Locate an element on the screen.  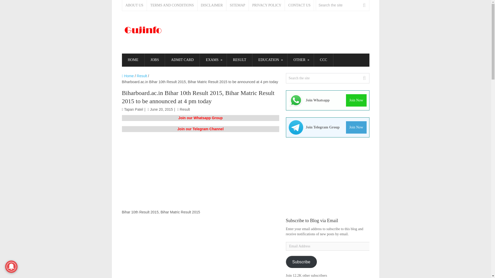
EDUCATION is located at coordinates (270, 60).